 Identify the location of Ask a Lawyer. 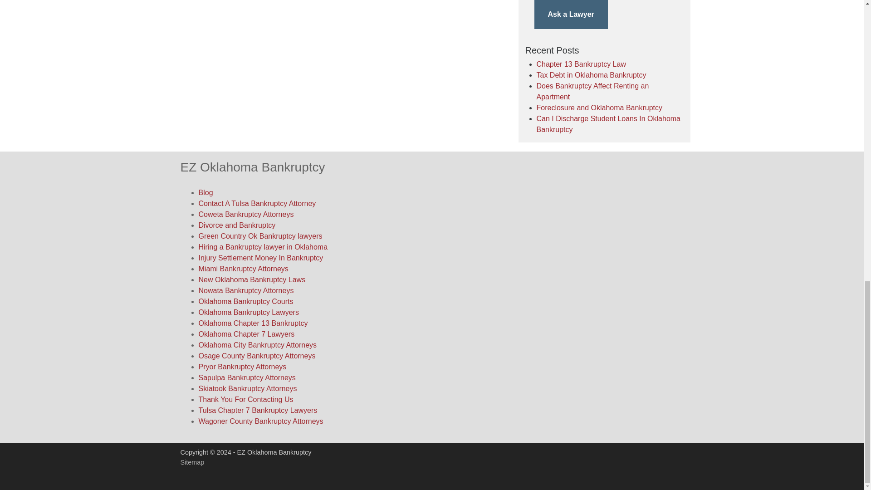
(571, 15).